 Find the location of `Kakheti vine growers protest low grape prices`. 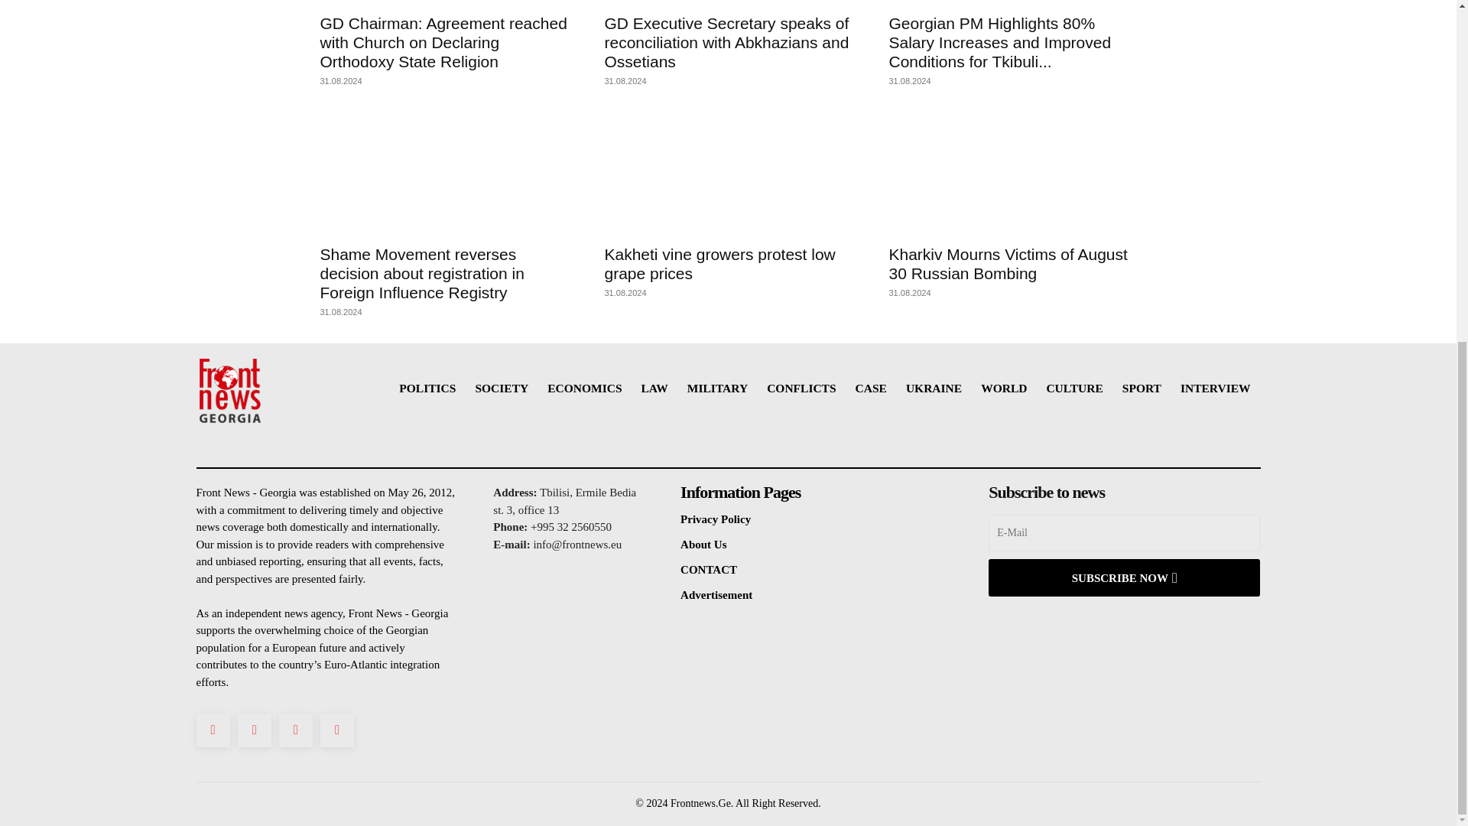

Kakheti vine growers protest low grape prices is located at coordinates (727, 173).